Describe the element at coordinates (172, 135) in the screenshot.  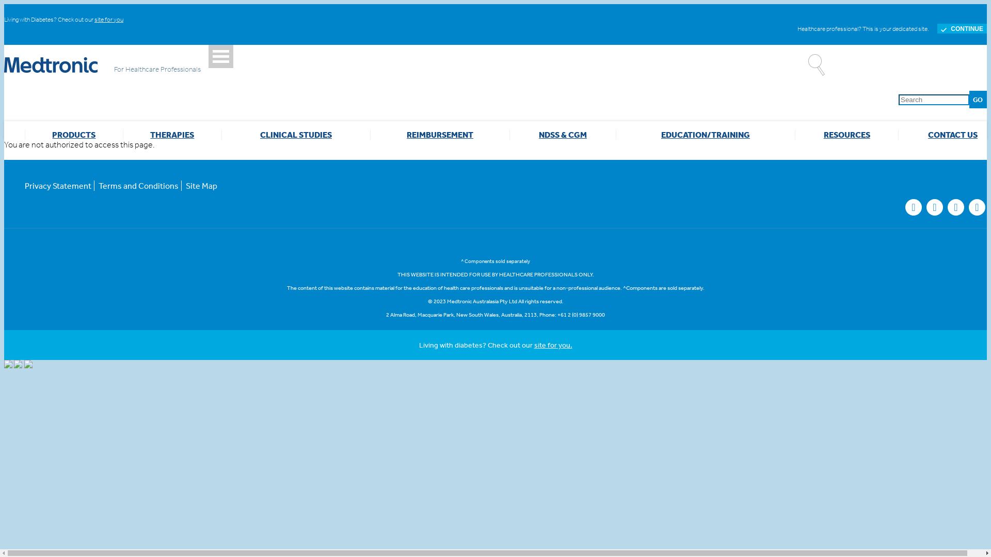
I see `THERAPIES` at that location.